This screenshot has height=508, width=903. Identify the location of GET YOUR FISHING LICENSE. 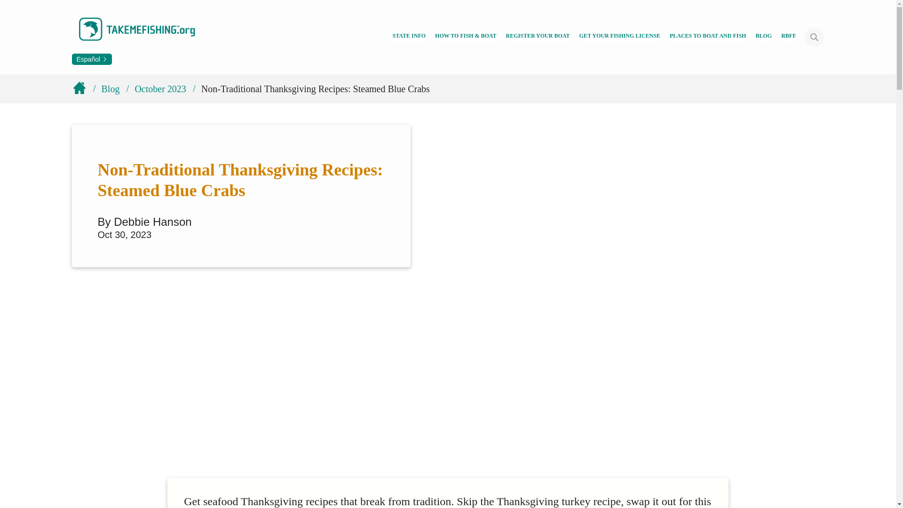
(620, 37).